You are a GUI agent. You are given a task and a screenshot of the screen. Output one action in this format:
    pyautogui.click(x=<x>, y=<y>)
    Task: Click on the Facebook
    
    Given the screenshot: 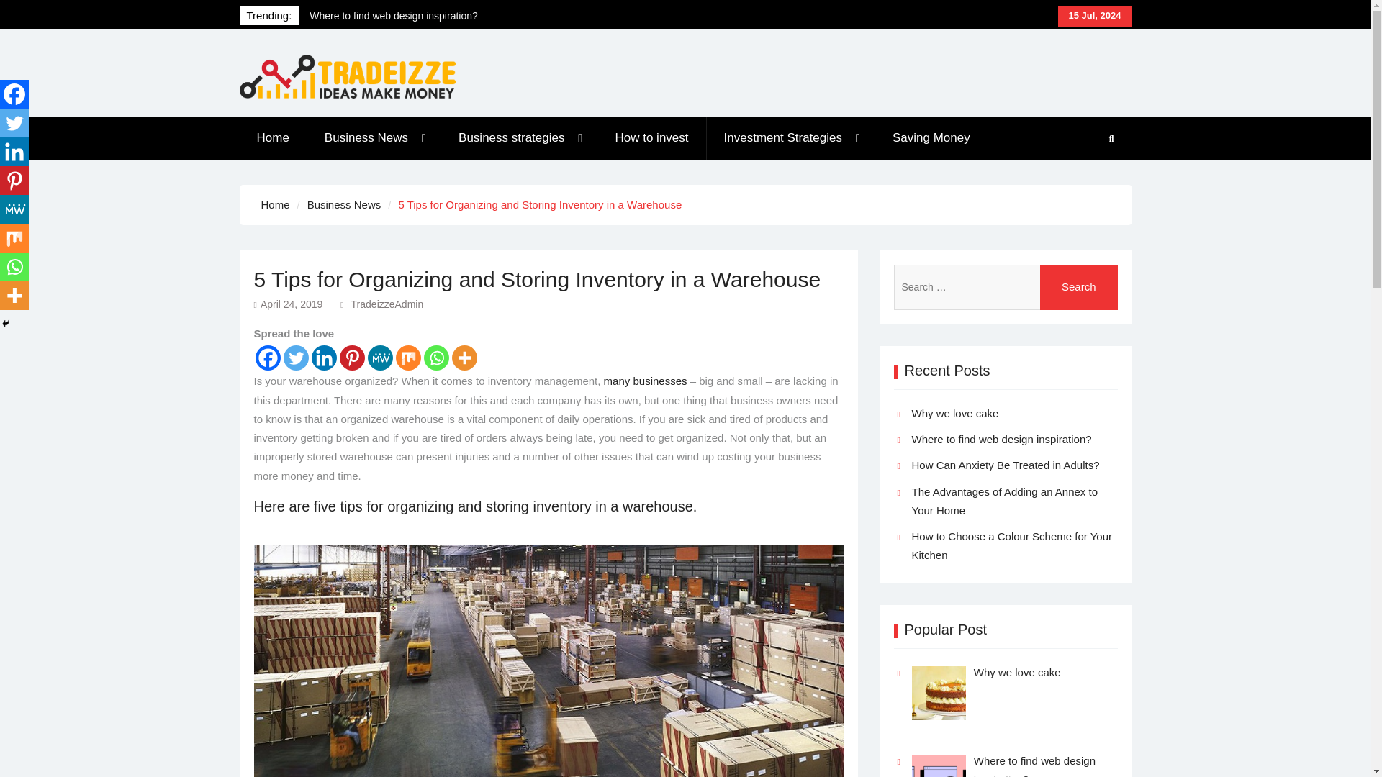 What is the action you would take?
    pyautogui.click(x=267, y=358)
    